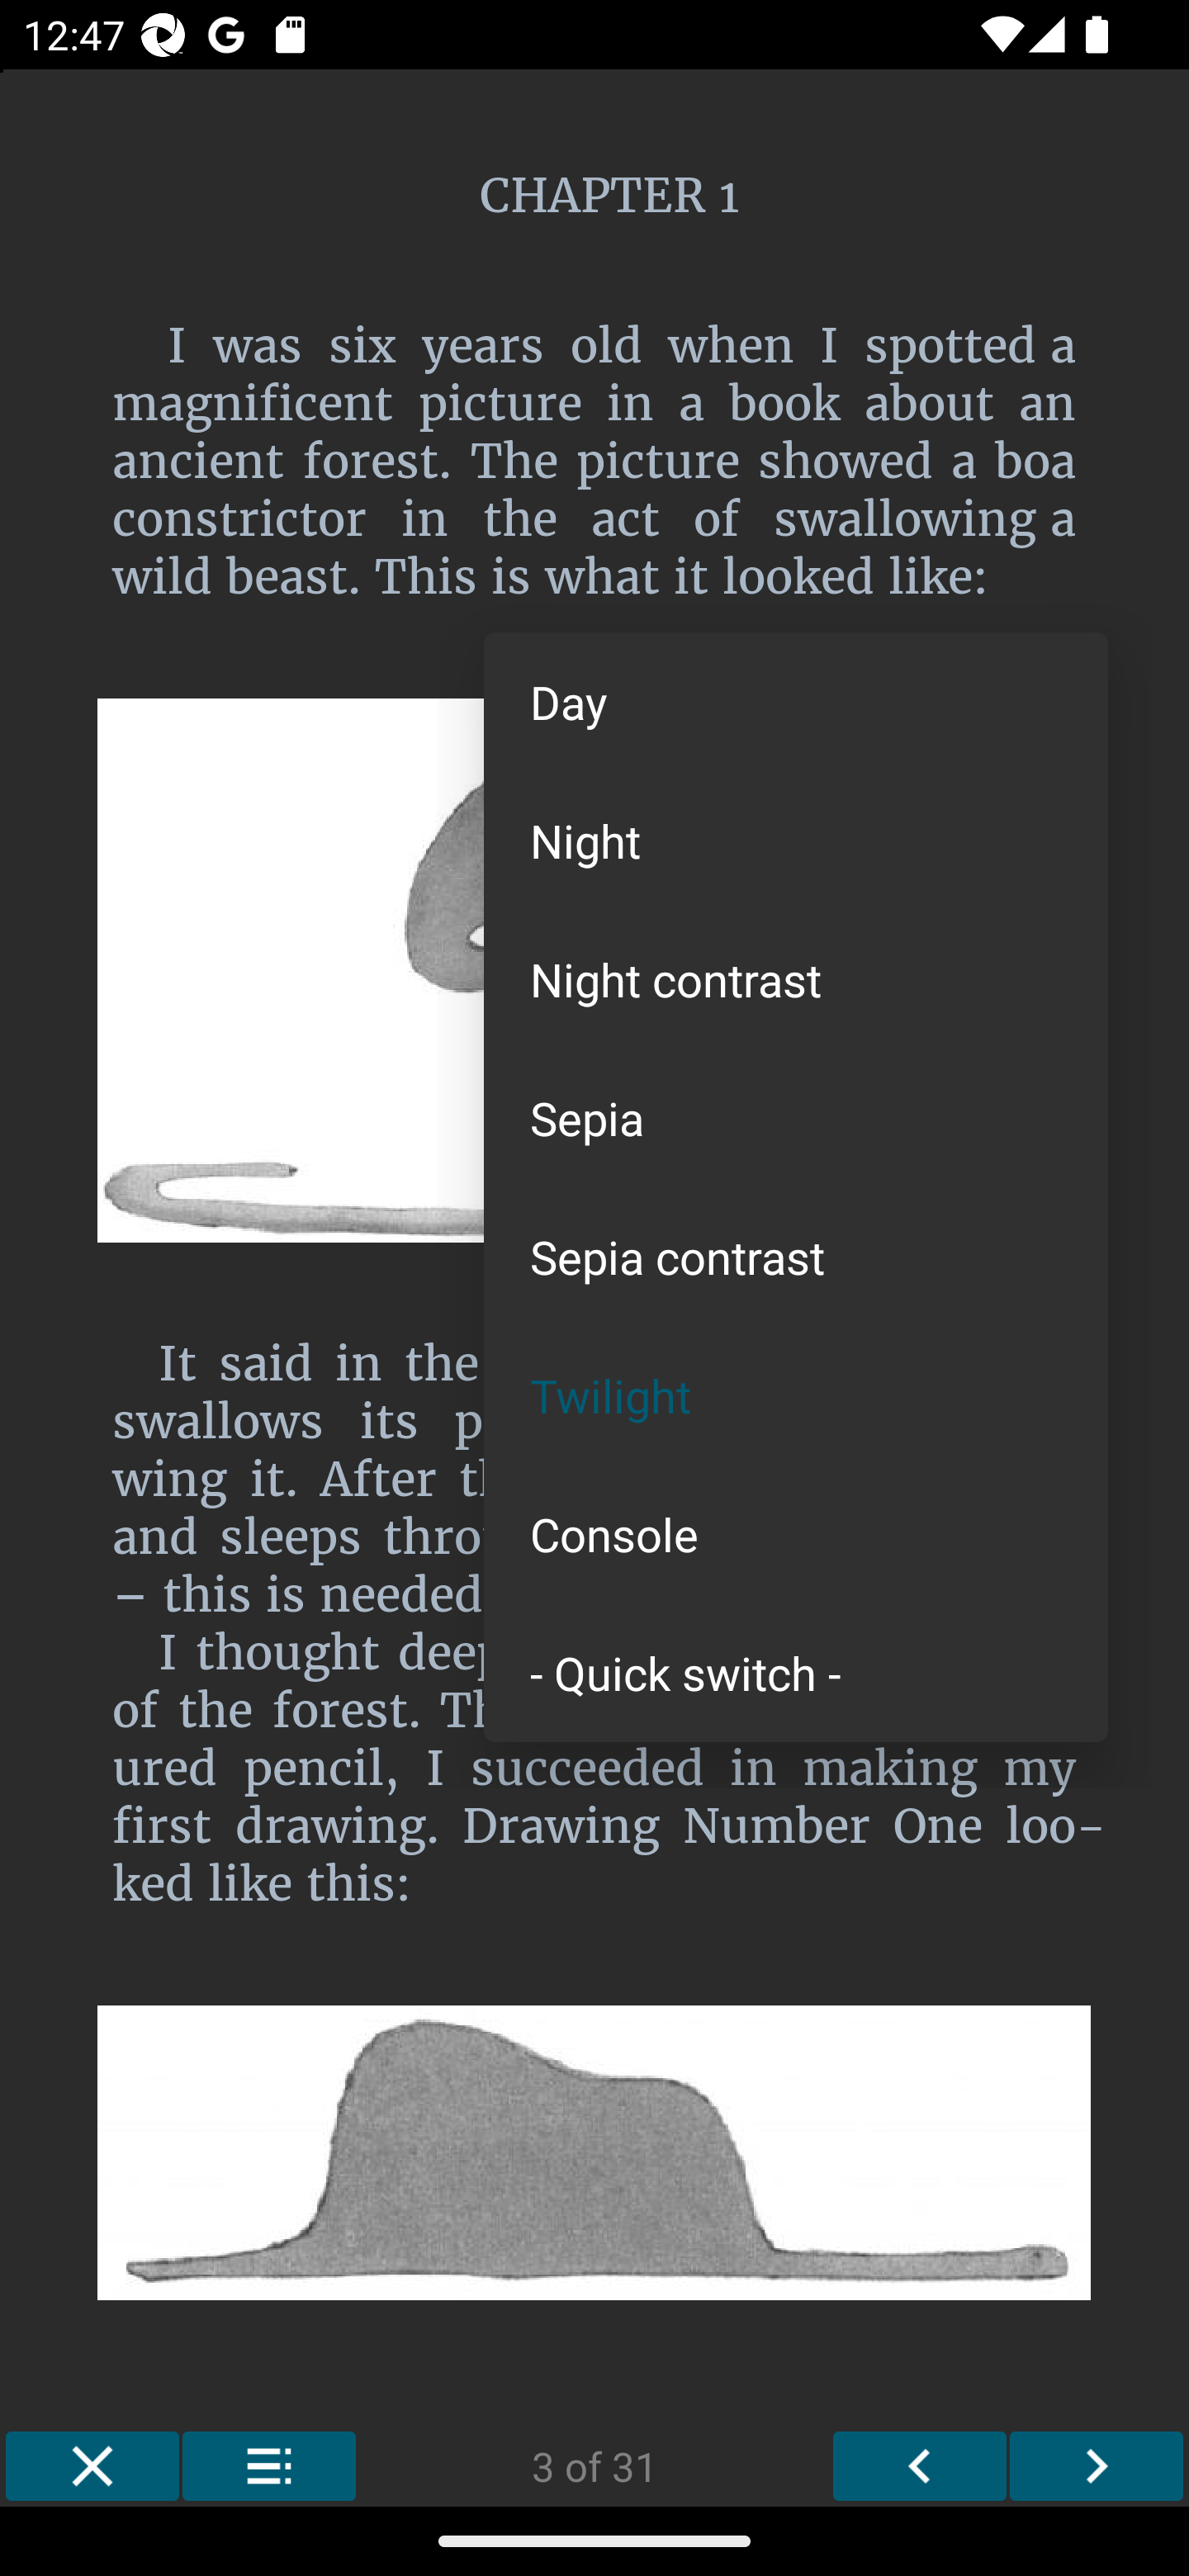  What do you see at coordinates (796, 1534) in the screenshot?
I see `Console` at bounding box center [796, 1534].